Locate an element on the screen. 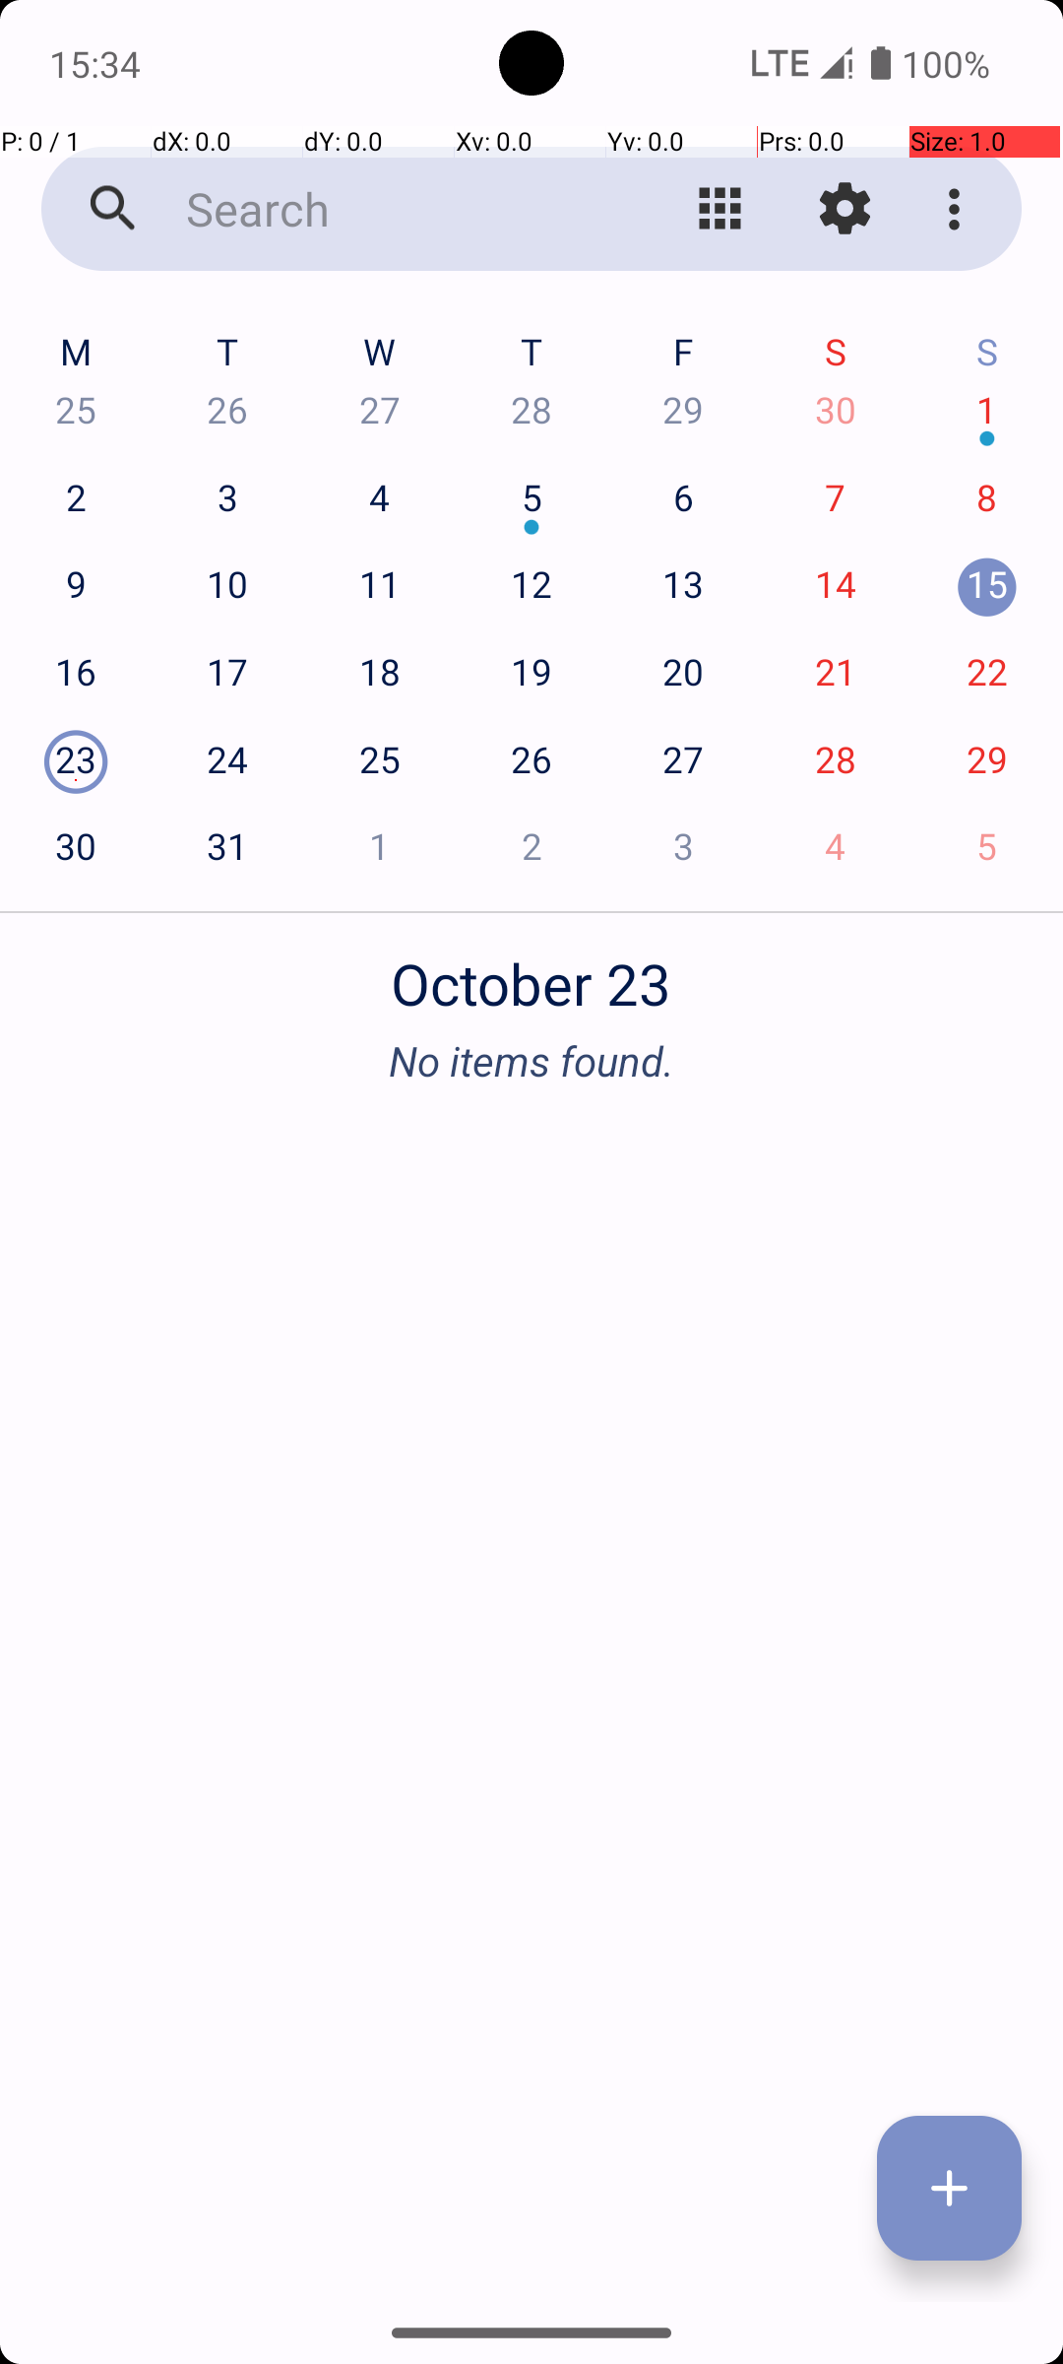 Image resolution: width=1063 pixels, height=2364 pixels. October 23 is located at coordinates (531, 973).